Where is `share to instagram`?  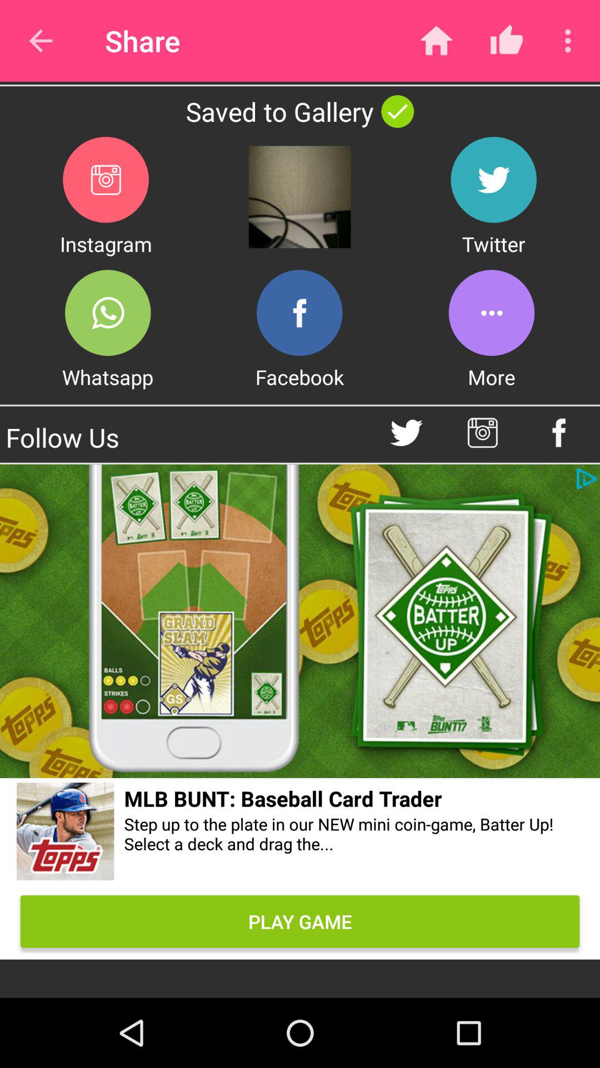
share to instagram is located at coordinates (106, 179).